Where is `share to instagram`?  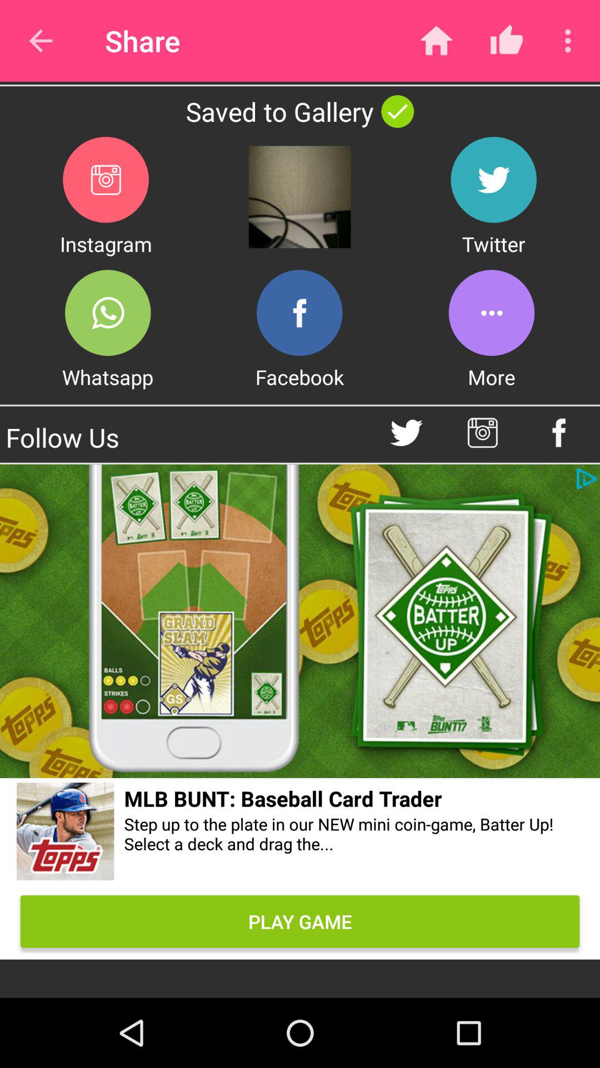
share to instagram is located at coordinates (106, 179).